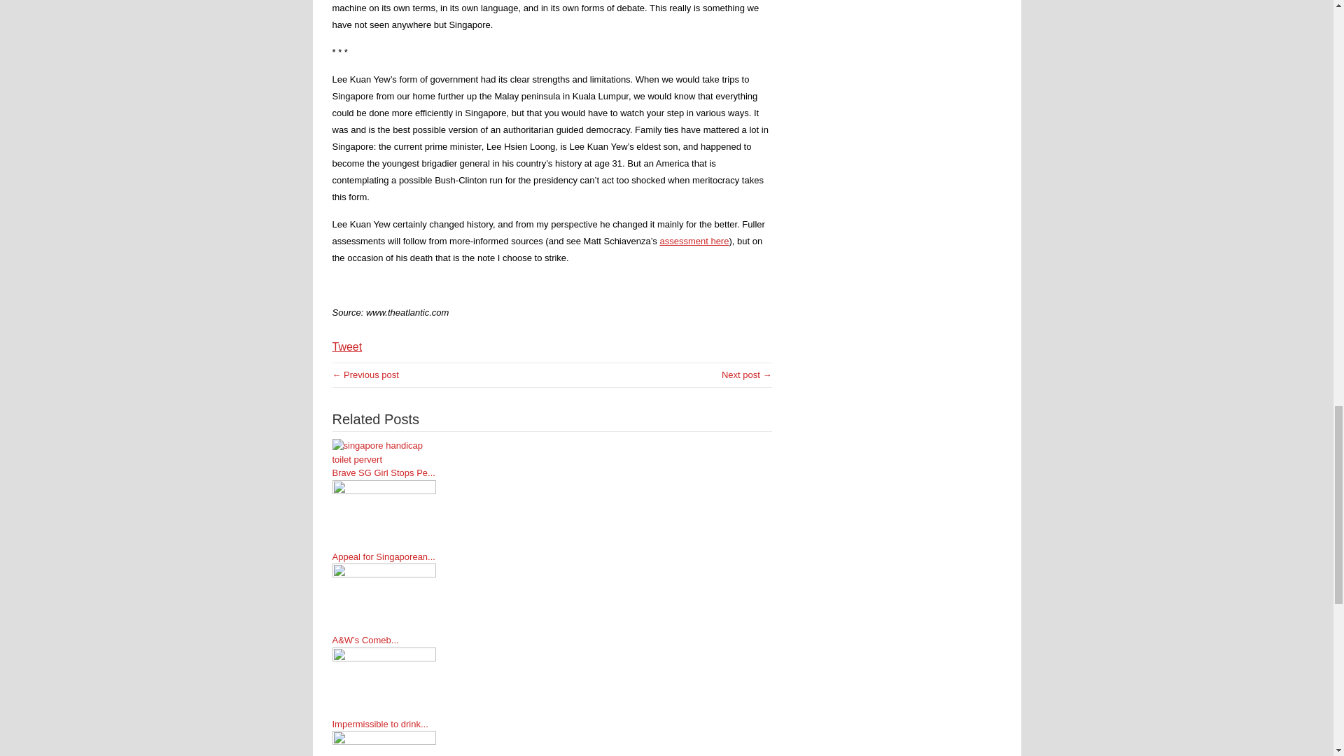 This screenshot has height=756, width=1344. Describe the element at coordinates (746, 375) in the screenshot. I see `Singapore Inc: A Lee Kuan Yew Legacy` at that location.